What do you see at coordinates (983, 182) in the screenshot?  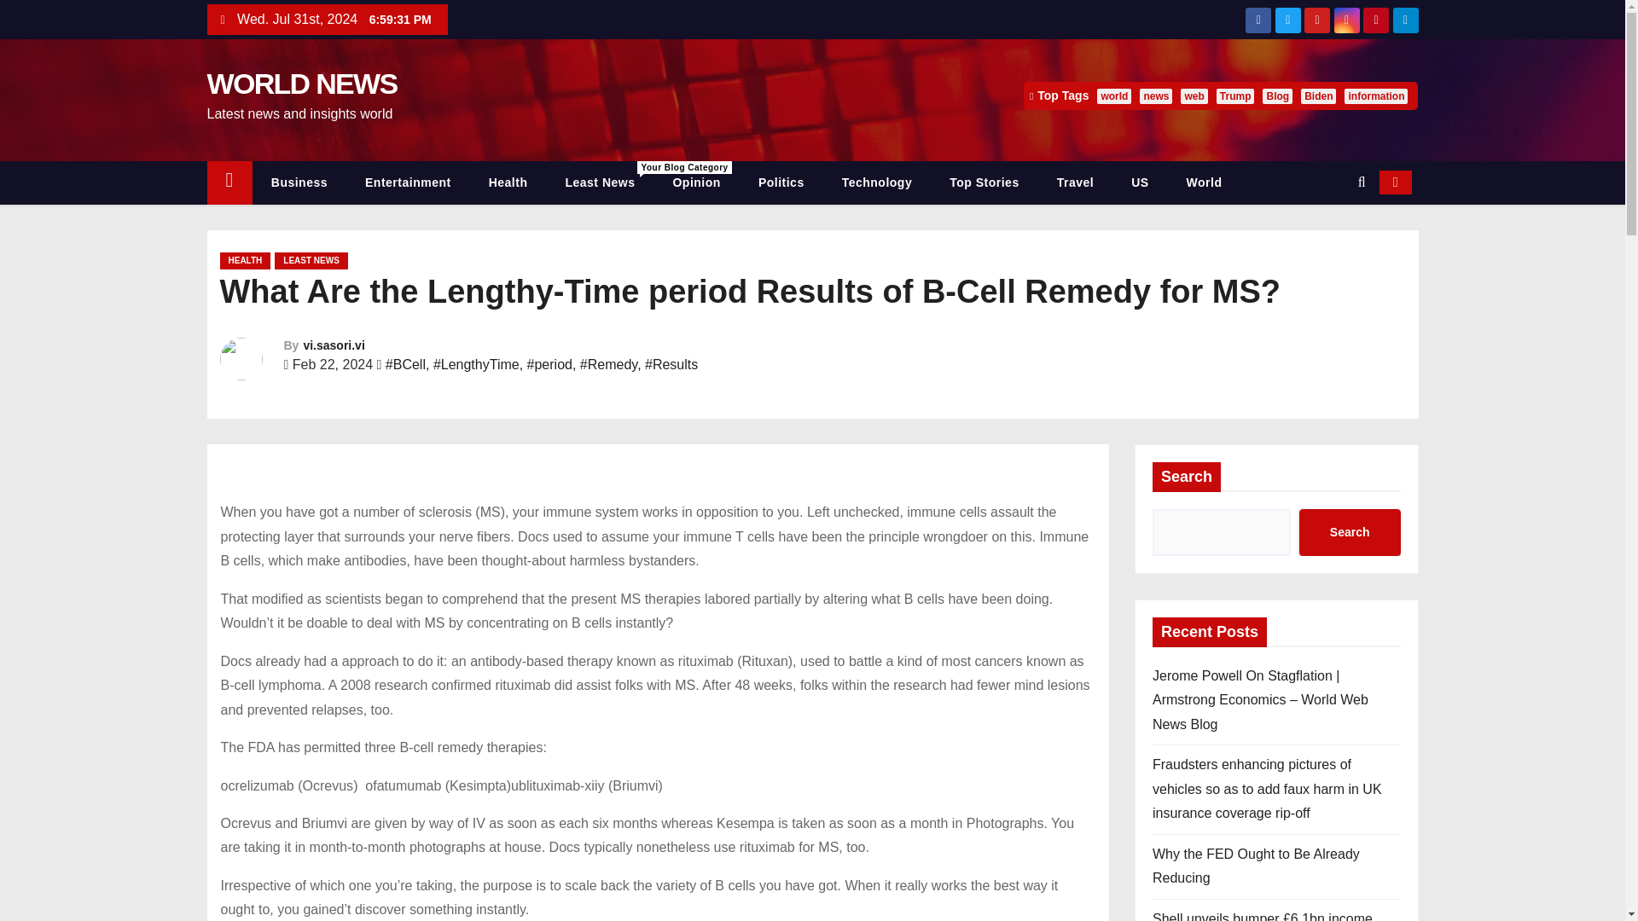 I see `Top Stories` at bounding box center [983, 182].